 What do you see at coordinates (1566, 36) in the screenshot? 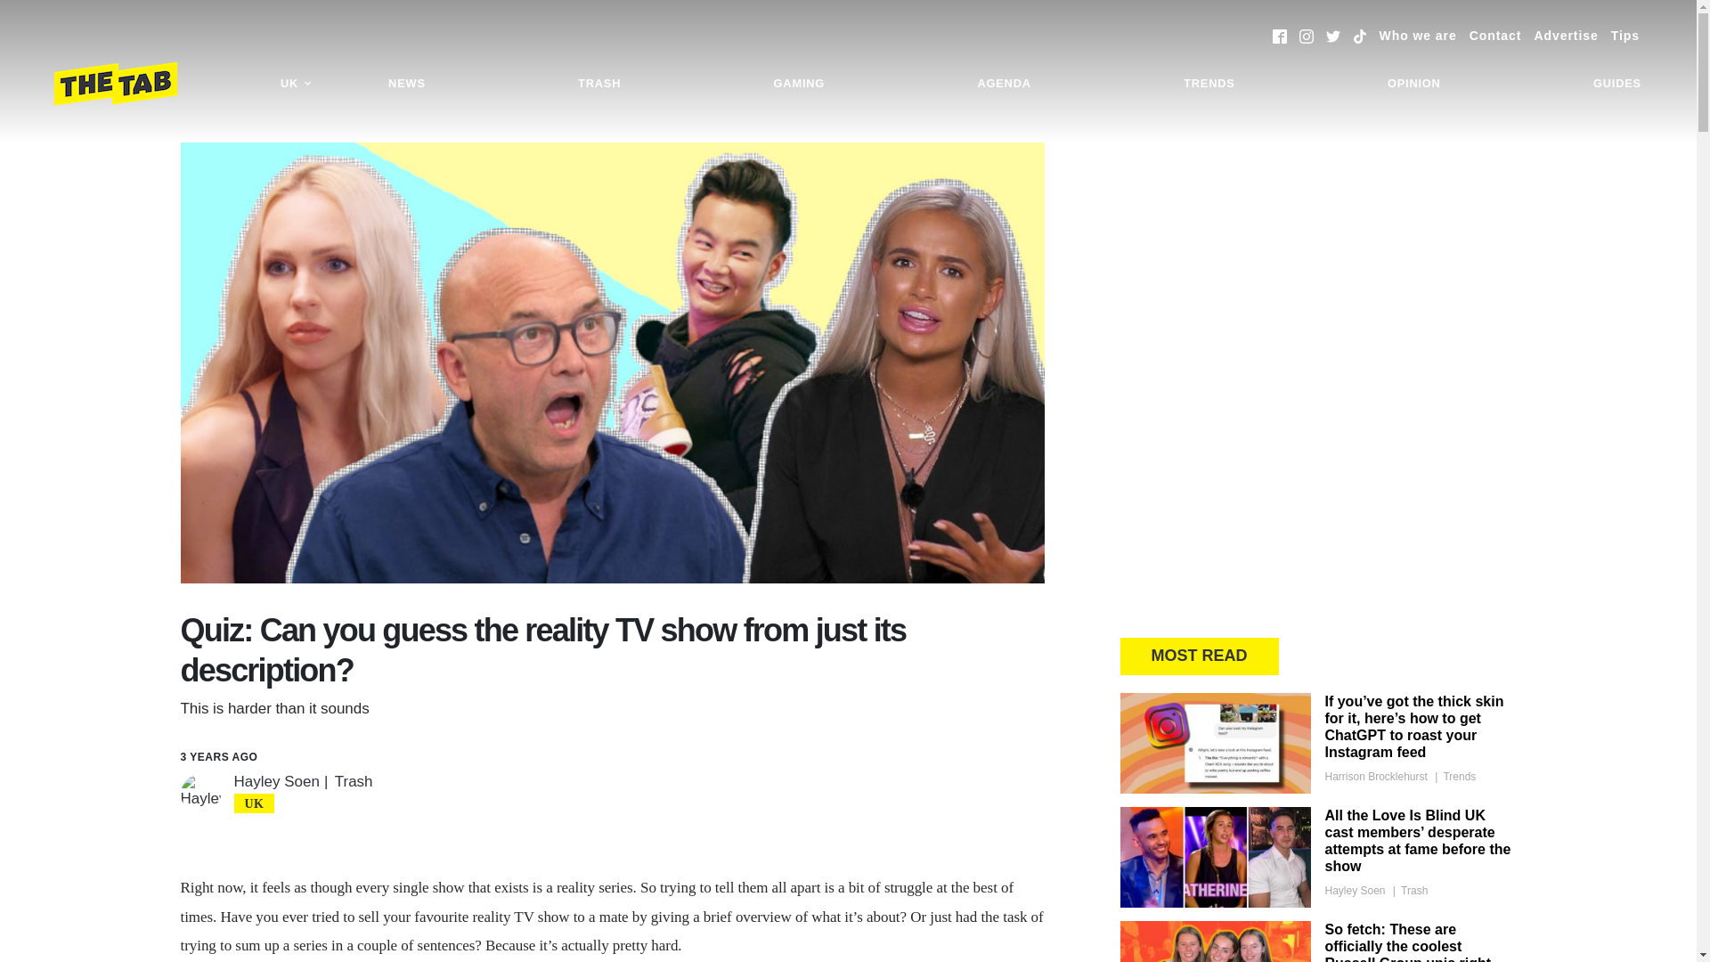
I see `Advertise` at bounding box center [1566, 36].